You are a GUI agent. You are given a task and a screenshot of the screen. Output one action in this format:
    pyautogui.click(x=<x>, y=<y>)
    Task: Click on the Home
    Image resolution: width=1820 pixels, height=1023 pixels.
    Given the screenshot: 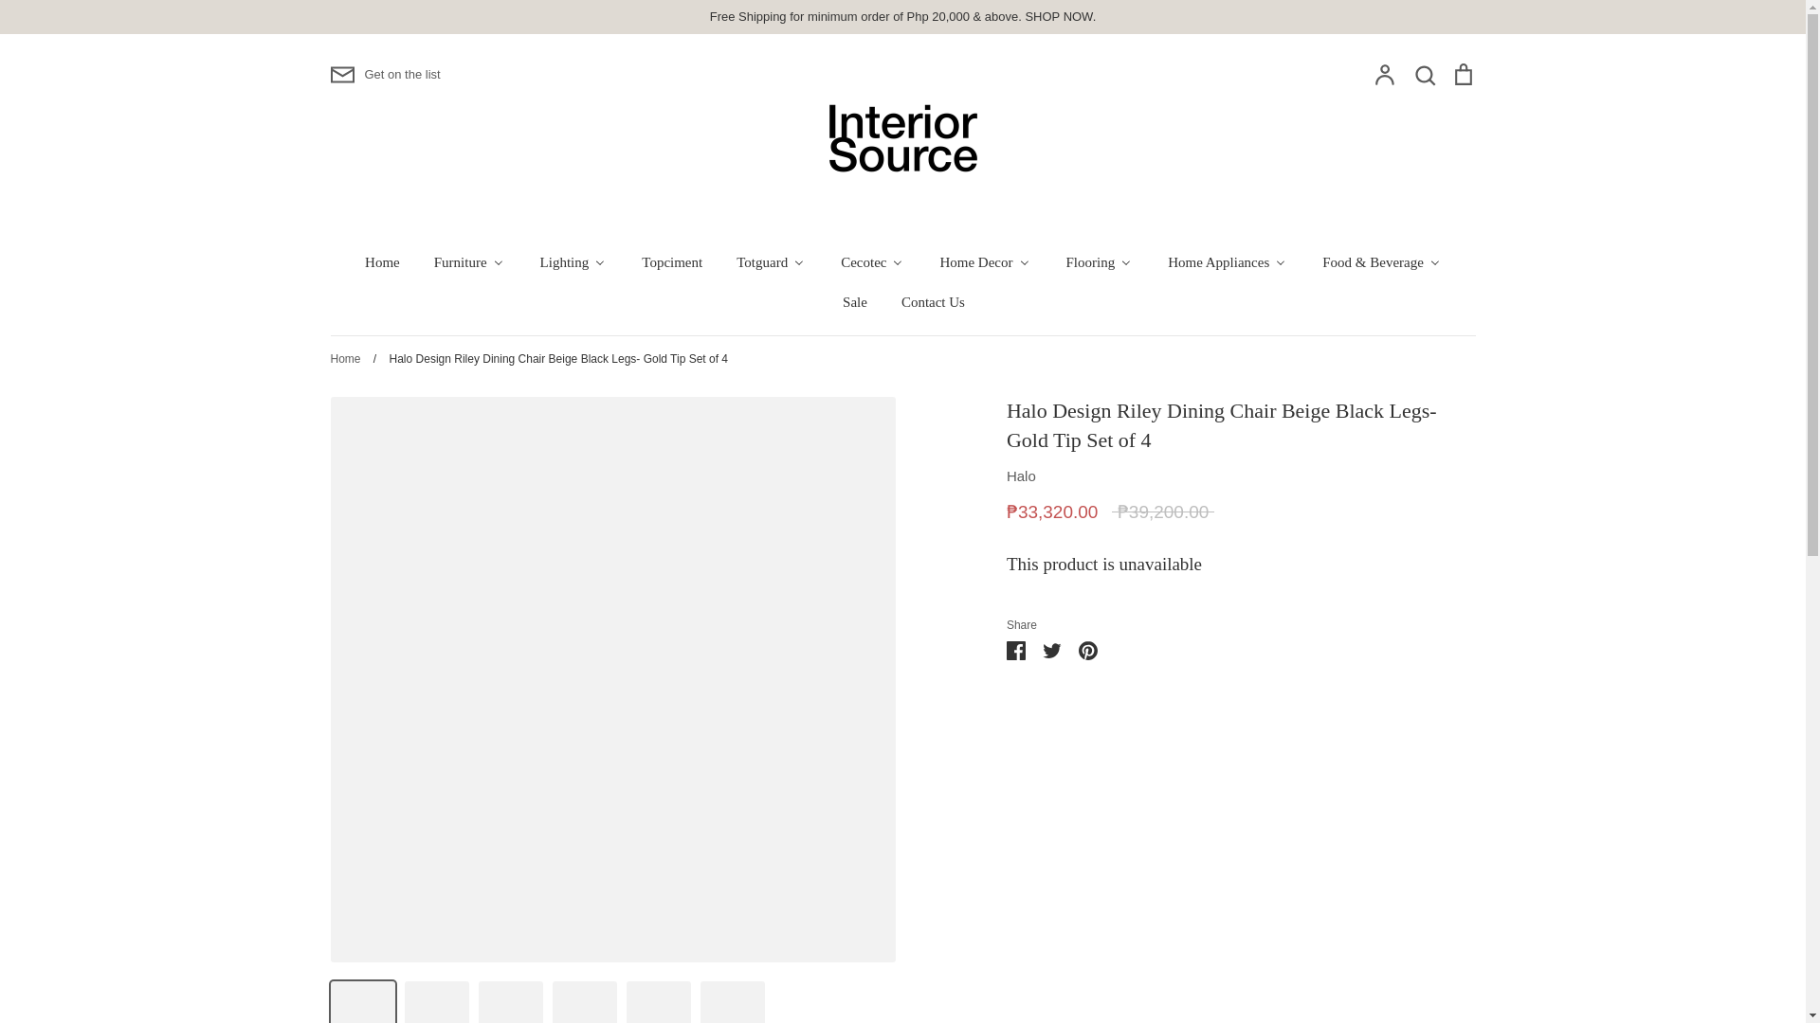 What is the action you would take?
    pyautogui.click(x=381, y=261)
    